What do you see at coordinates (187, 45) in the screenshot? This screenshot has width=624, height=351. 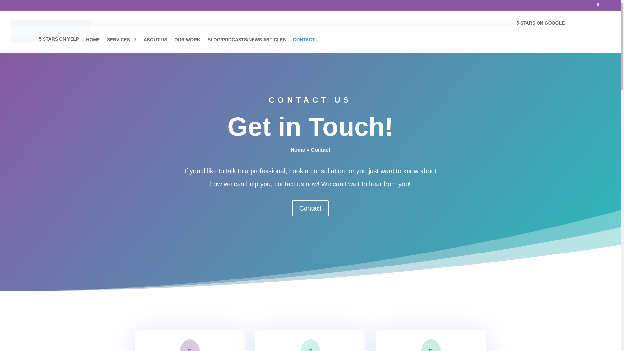 I see `OUR WORK` at bounding box center [187, 45].